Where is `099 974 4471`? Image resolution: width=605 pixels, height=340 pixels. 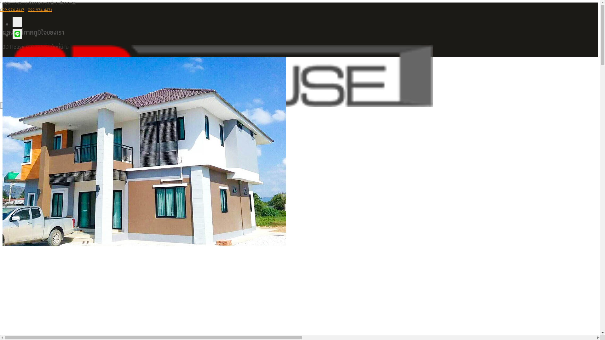
099 974 4471 is located at coordinates (40, 9).